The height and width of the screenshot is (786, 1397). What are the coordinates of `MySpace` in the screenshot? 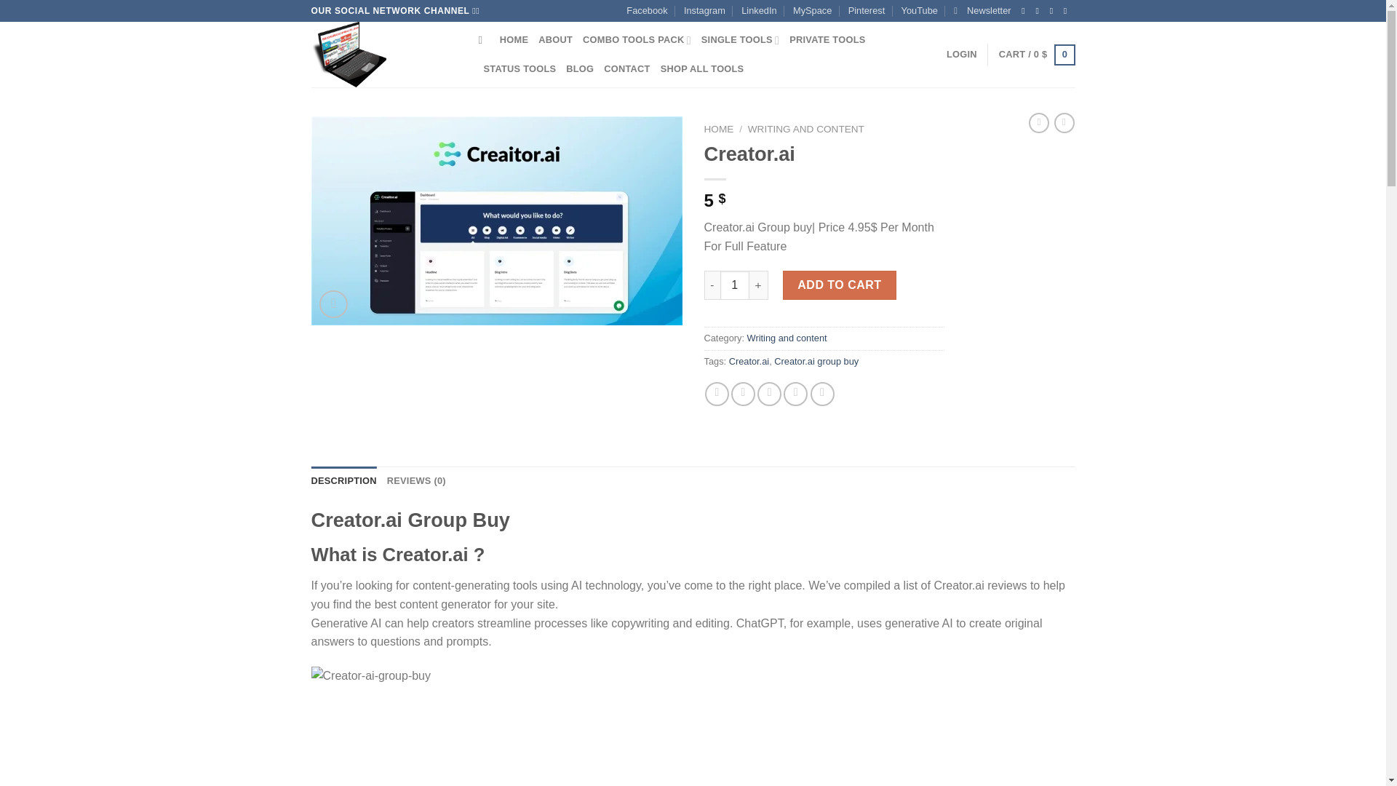 It's located at (812, 11).